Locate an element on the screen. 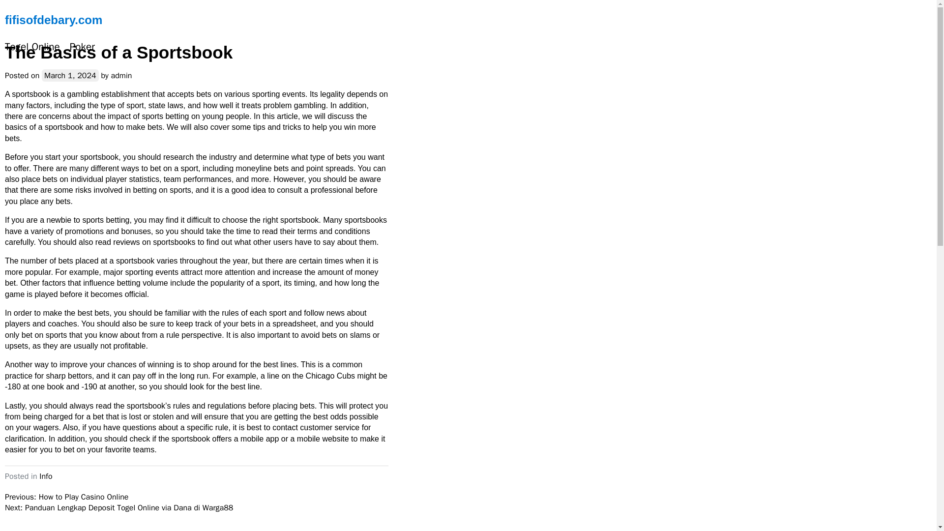  Previous: How to Play Casino Online is located at coordinates (66, 497).